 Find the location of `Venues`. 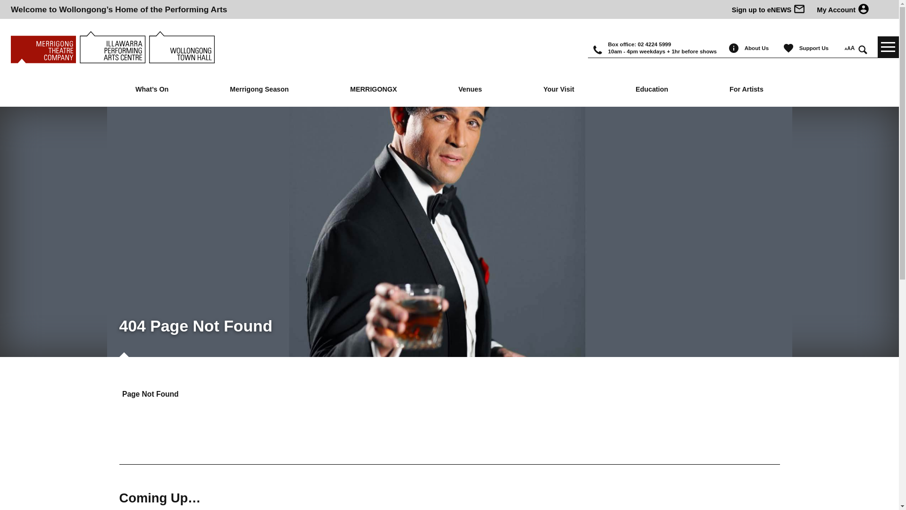

Venues is located at coordinates (470, 90).